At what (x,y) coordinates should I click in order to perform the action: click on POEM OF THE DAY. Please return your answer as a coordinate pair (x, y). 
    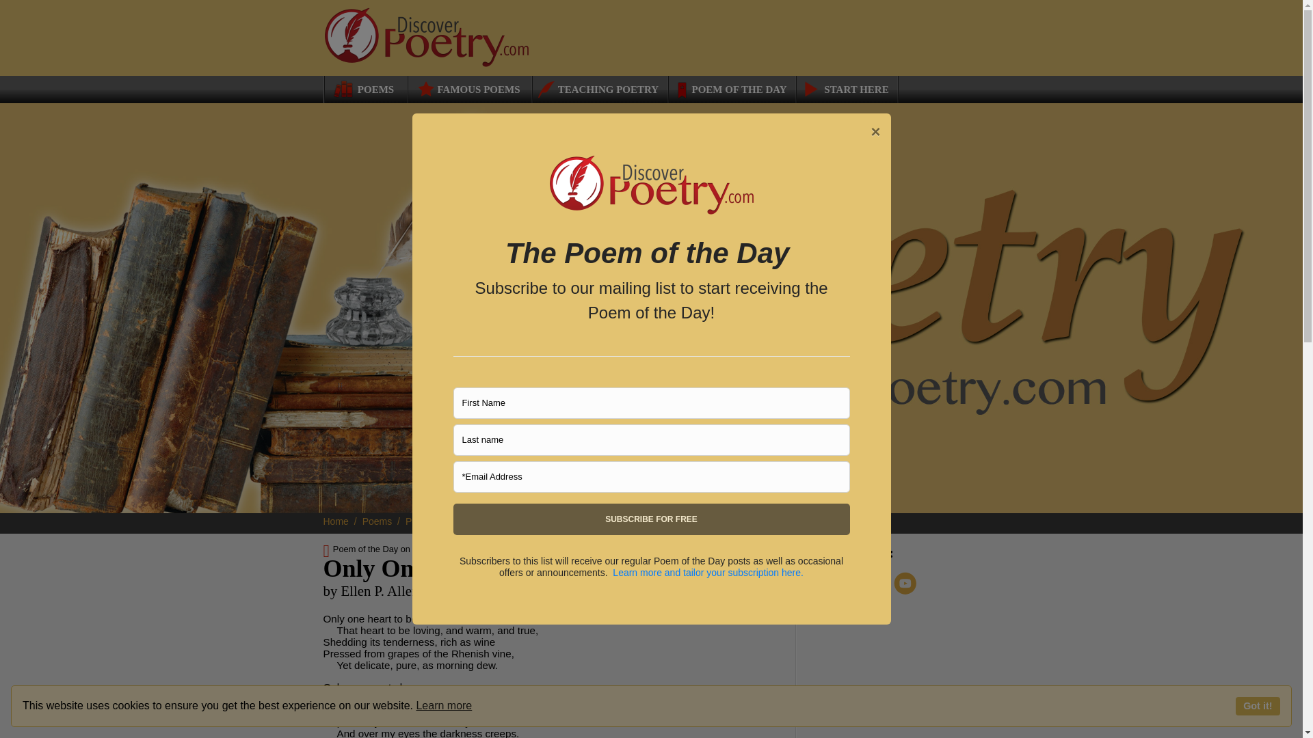
    Looking at the image, I should click on (732, 90).